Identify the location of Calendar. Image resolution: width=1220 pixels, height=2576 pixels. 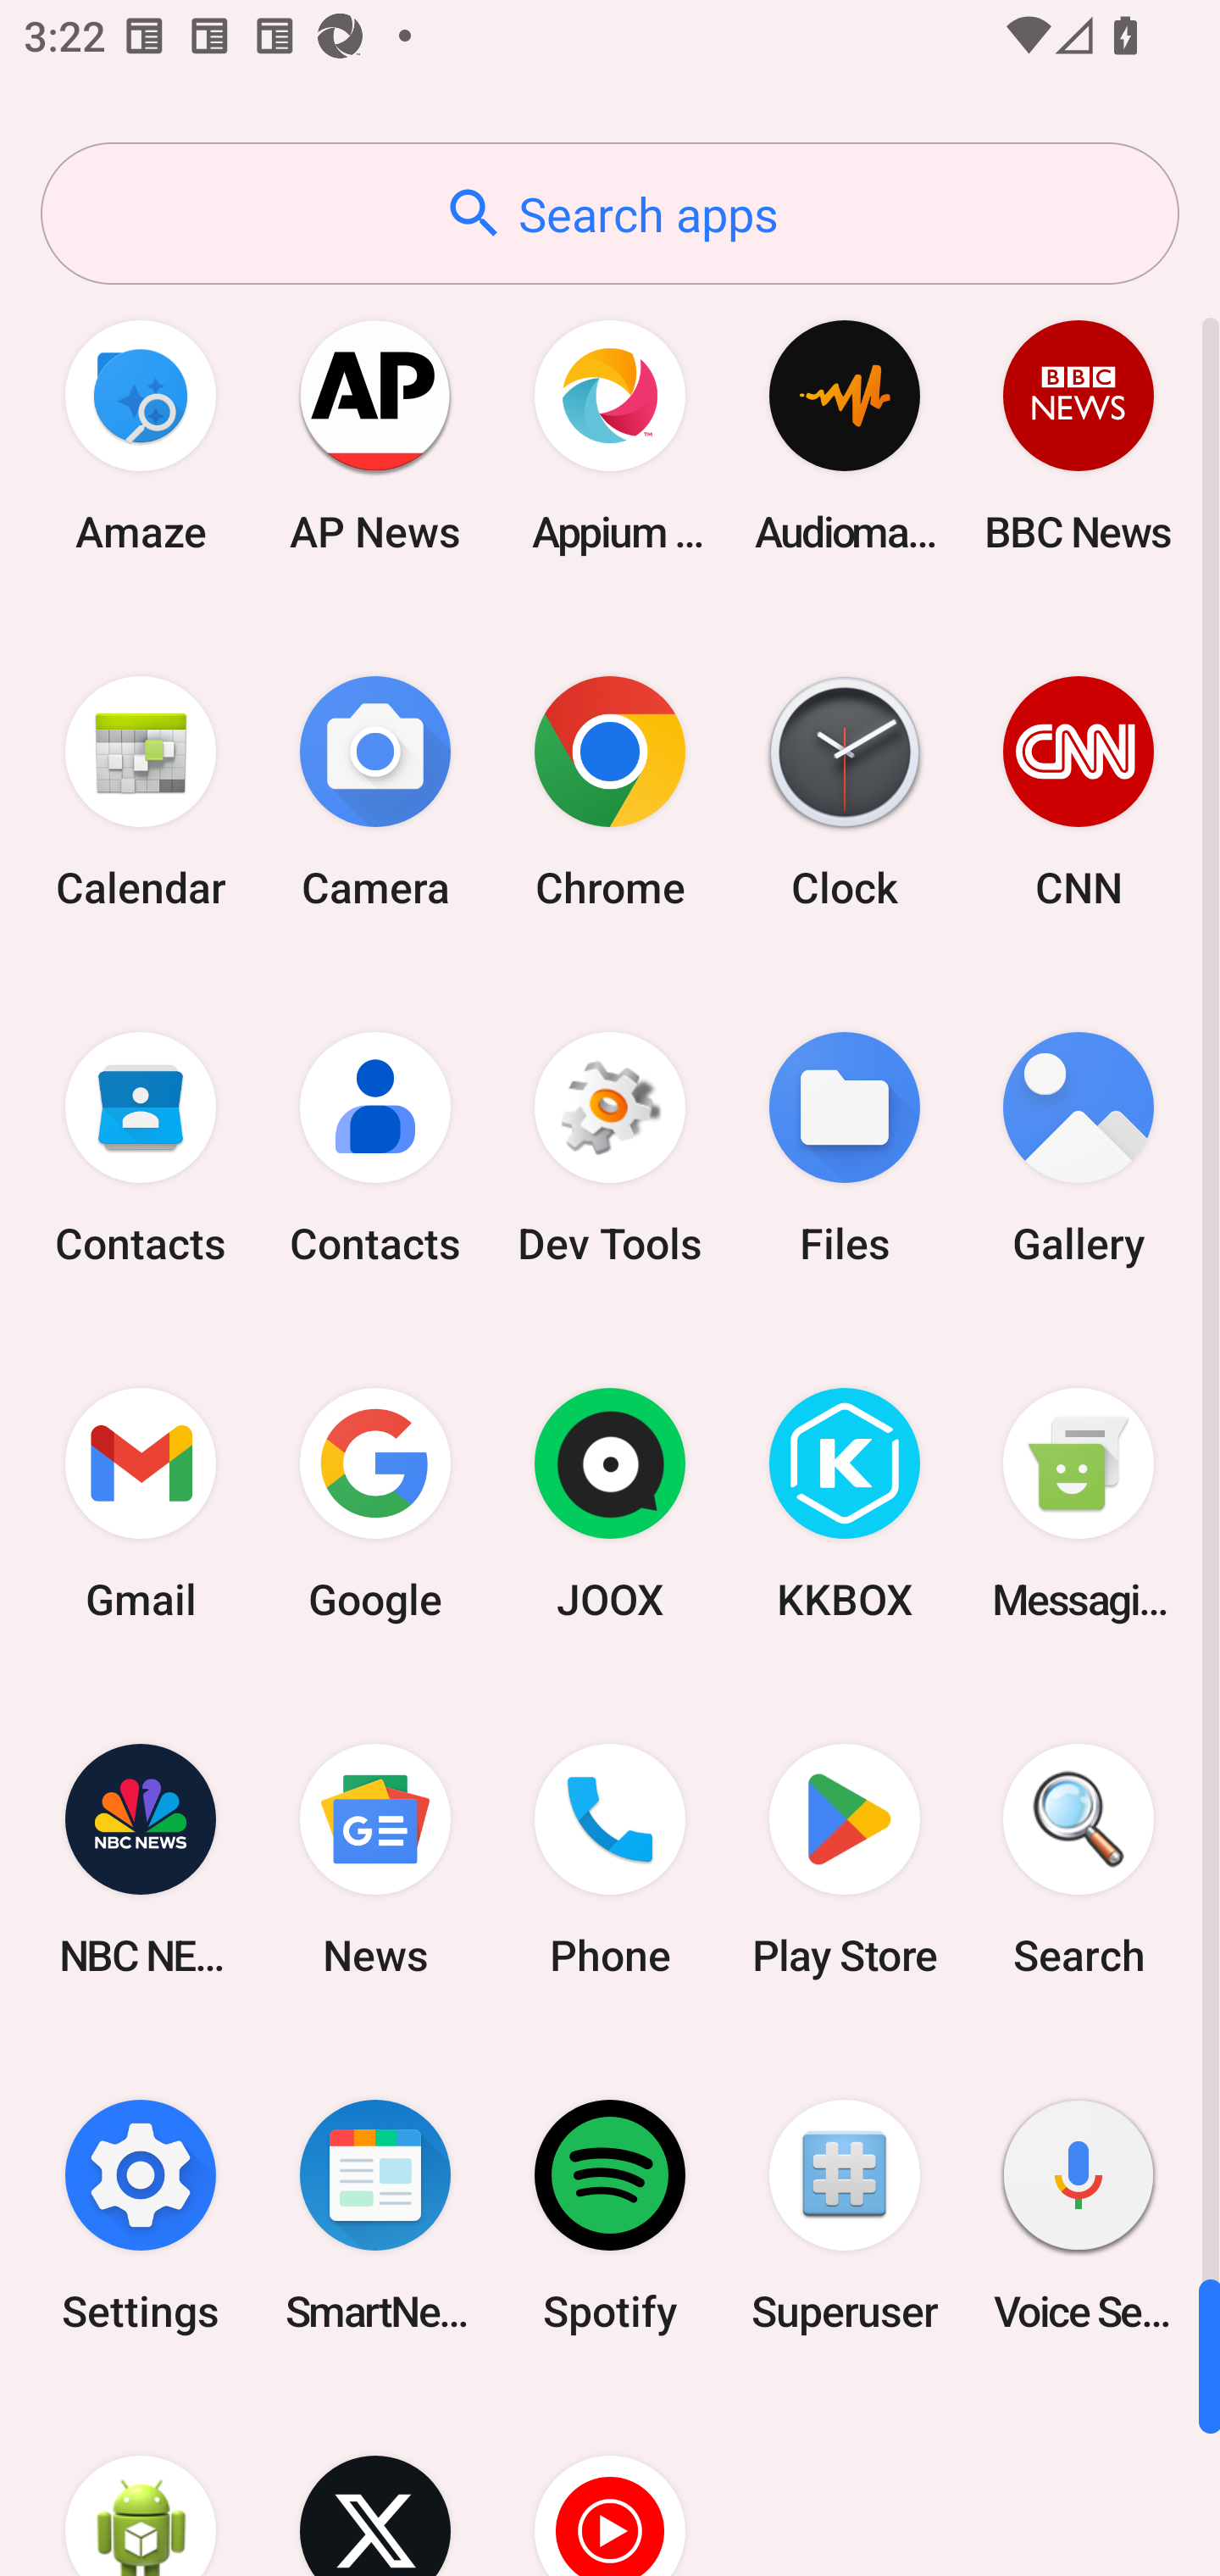
(141, 791).